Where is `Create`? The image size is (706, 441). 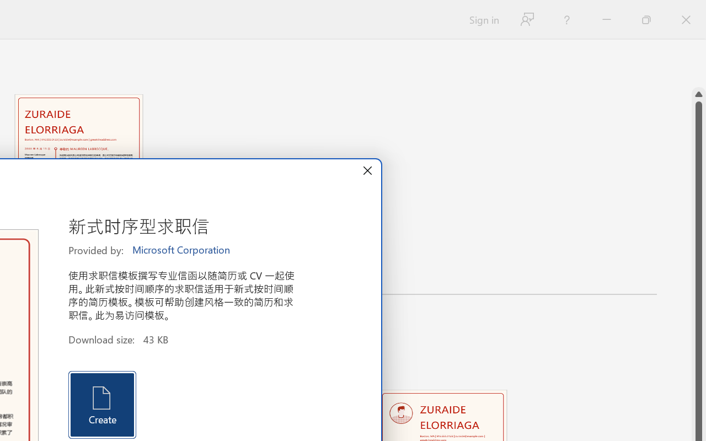 Create is located at coordinates (103, 405).